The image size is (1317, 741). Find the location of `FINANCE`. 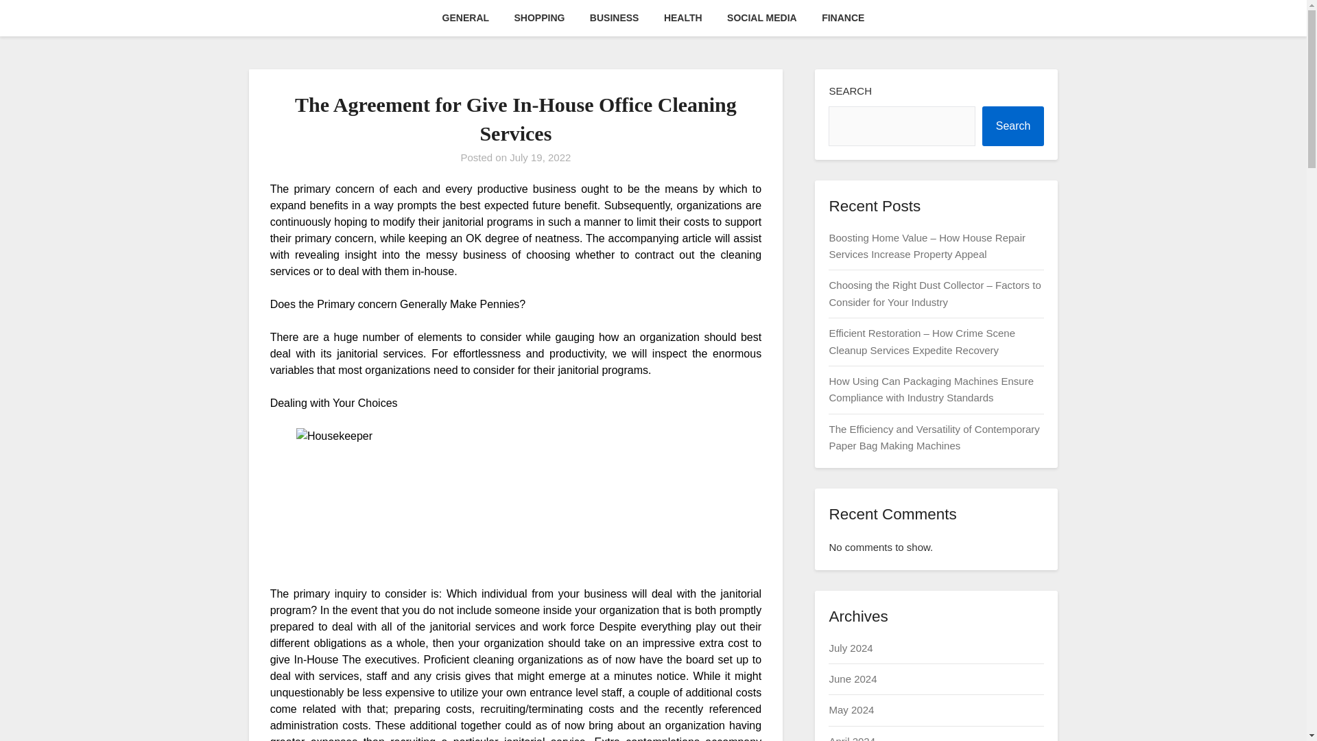

FINANCE is located at coordinates (843, 18).